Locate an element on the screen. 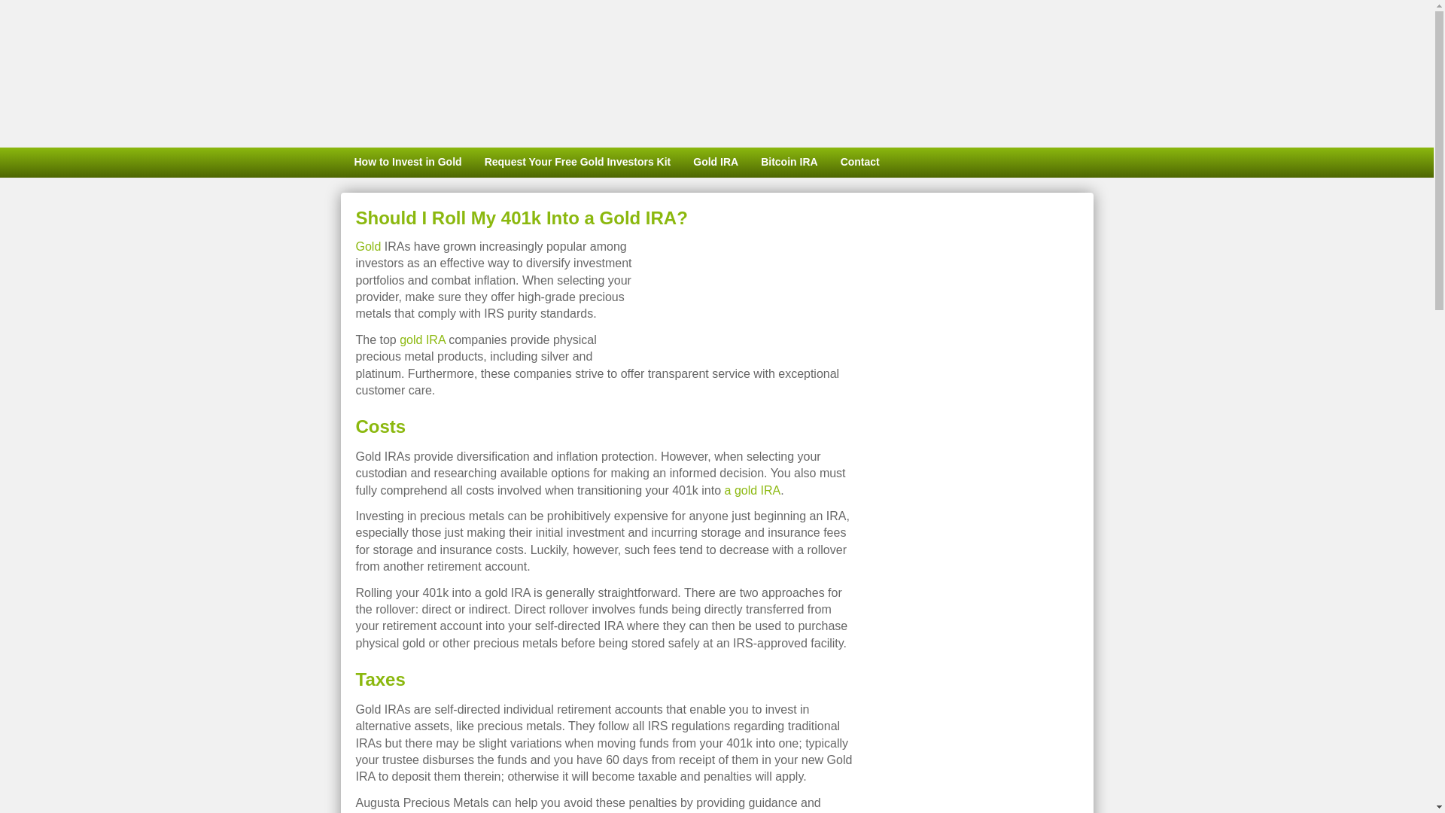  How to Invest in Gold is located at coordinates (406, 163).